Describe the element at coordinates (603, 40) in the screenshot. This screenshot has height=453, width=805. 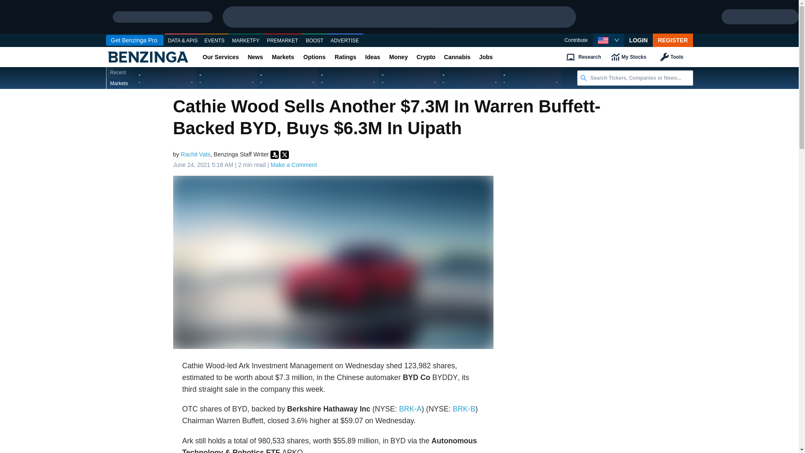
I see `USA` at that location.